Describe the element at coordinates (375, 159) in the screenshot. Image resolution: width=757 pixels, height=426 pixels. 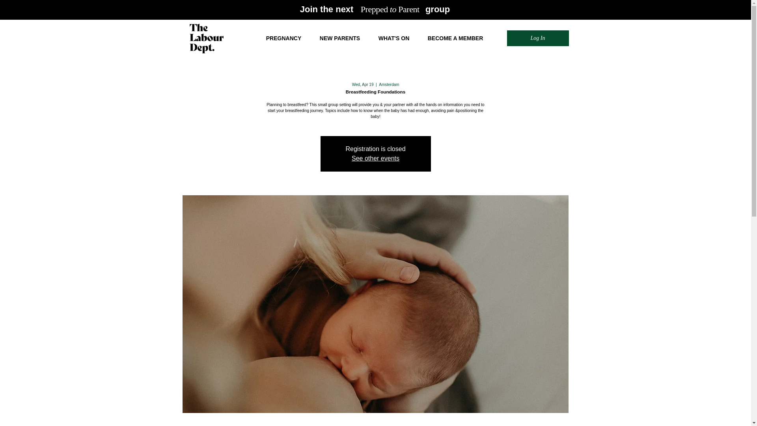
I see `See other events` at that location.